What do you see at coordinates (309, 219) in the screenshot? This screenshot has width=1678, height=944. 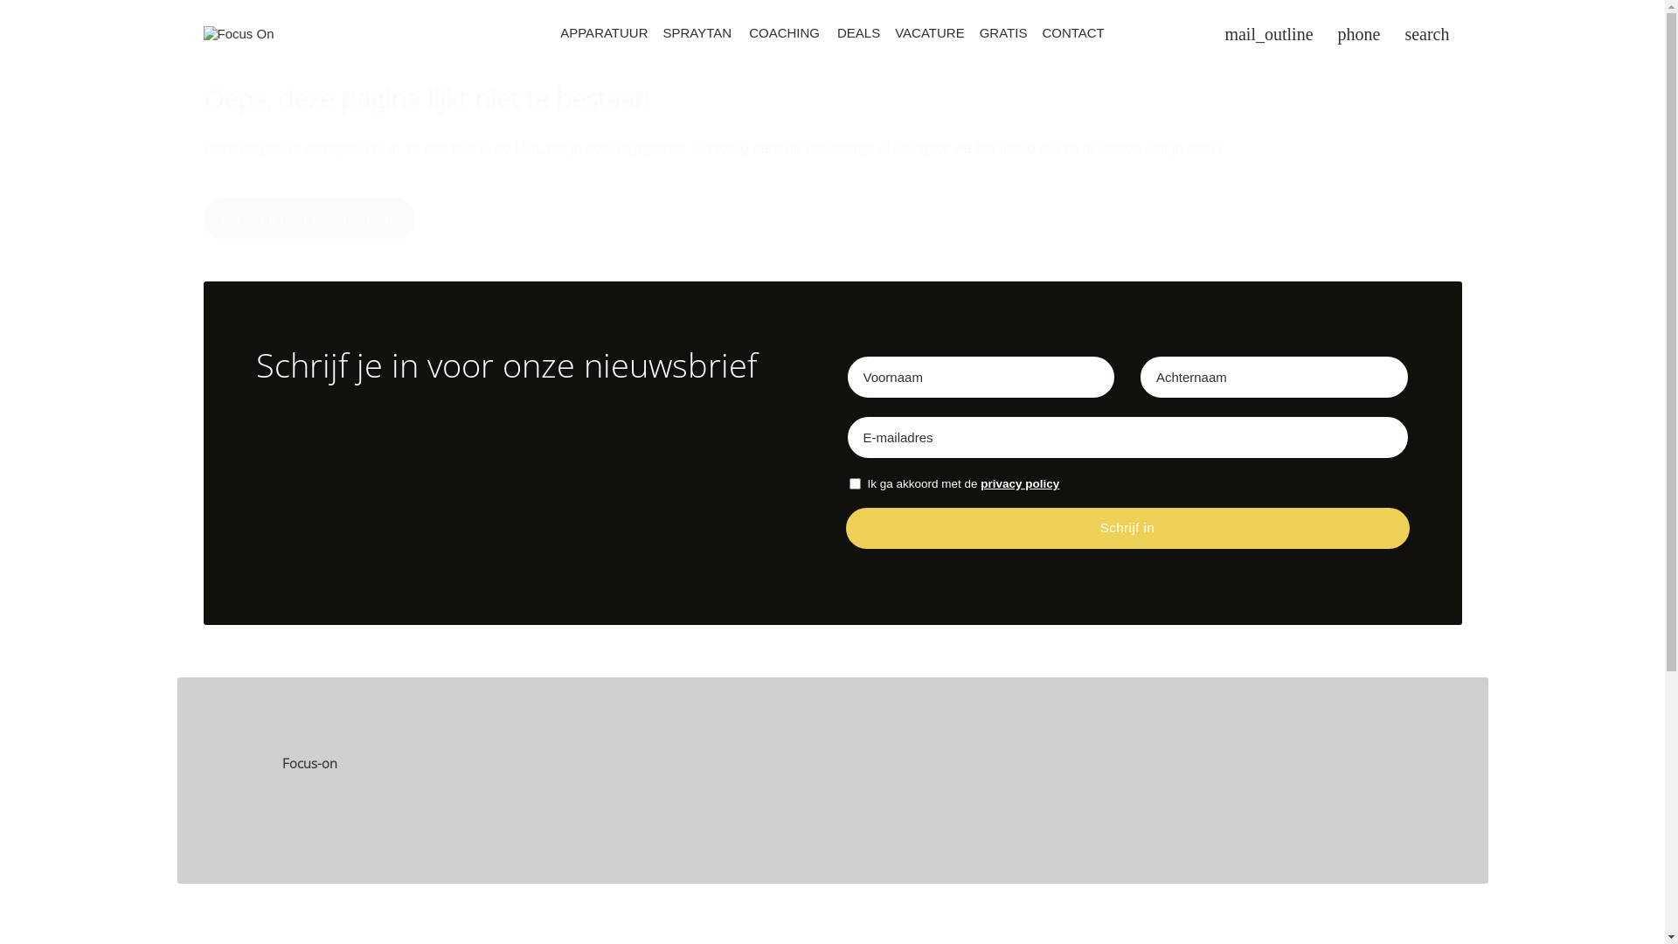 I see `Ga terug naar de homepage` at bounding box center [309, 219].